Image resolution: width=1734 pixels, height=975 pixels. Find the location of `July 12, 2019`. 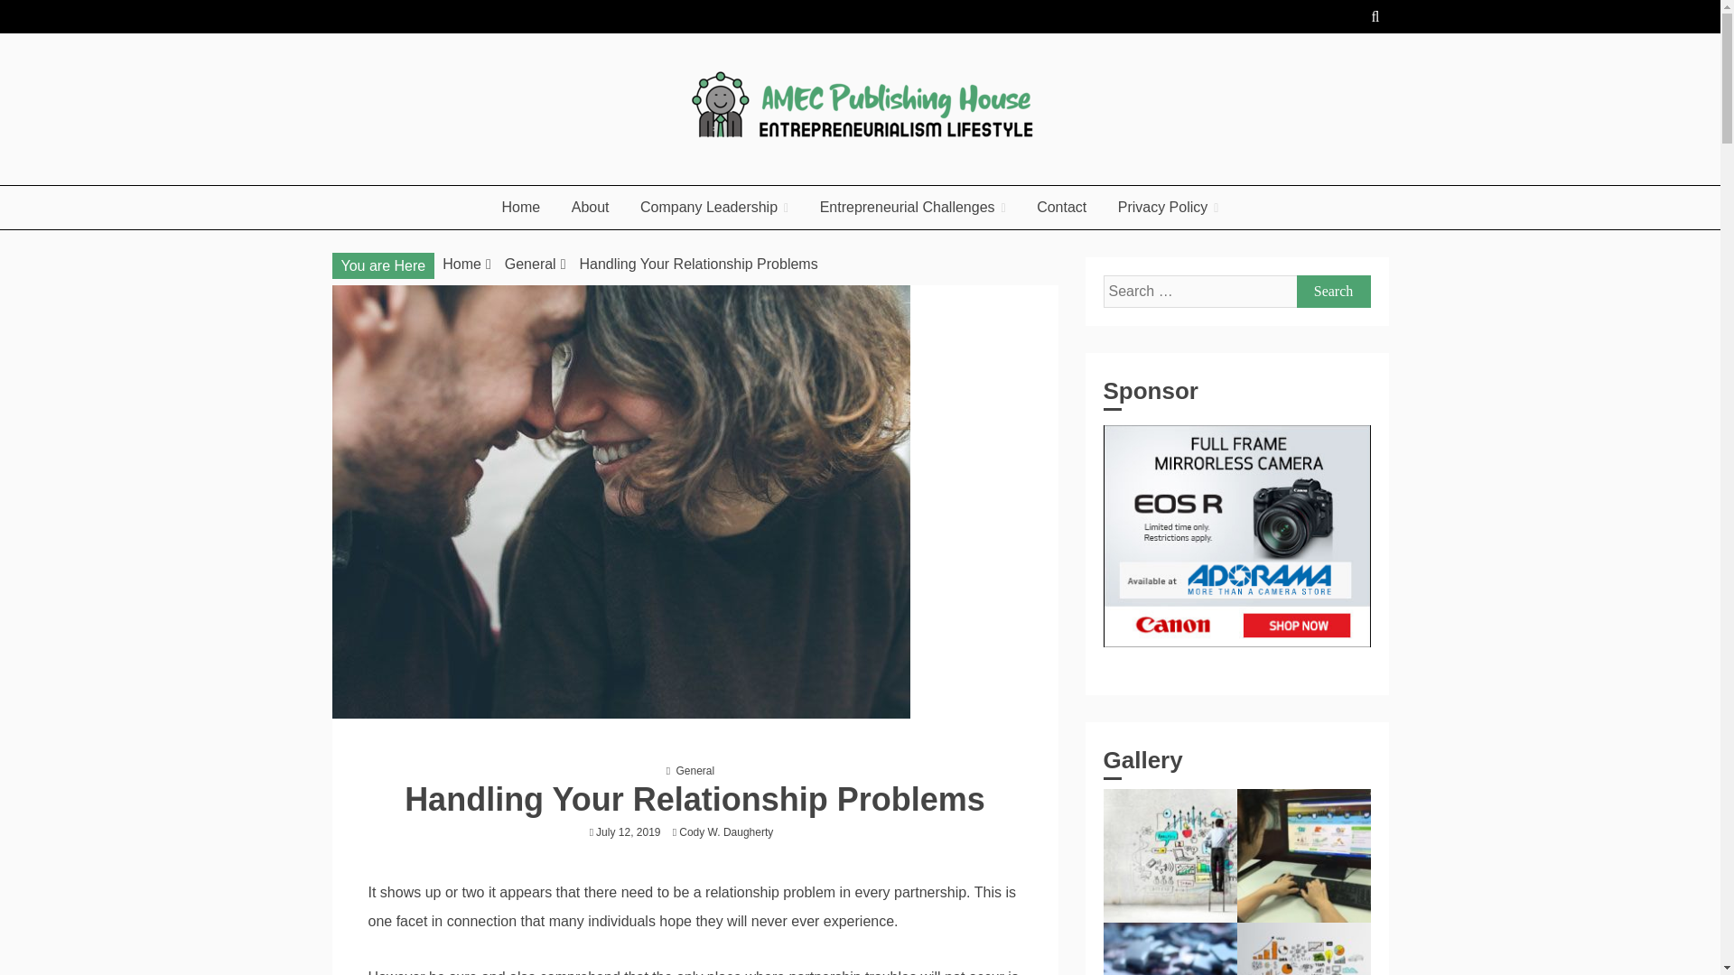

July 12, 2019 is located at coordinates (629, 831).